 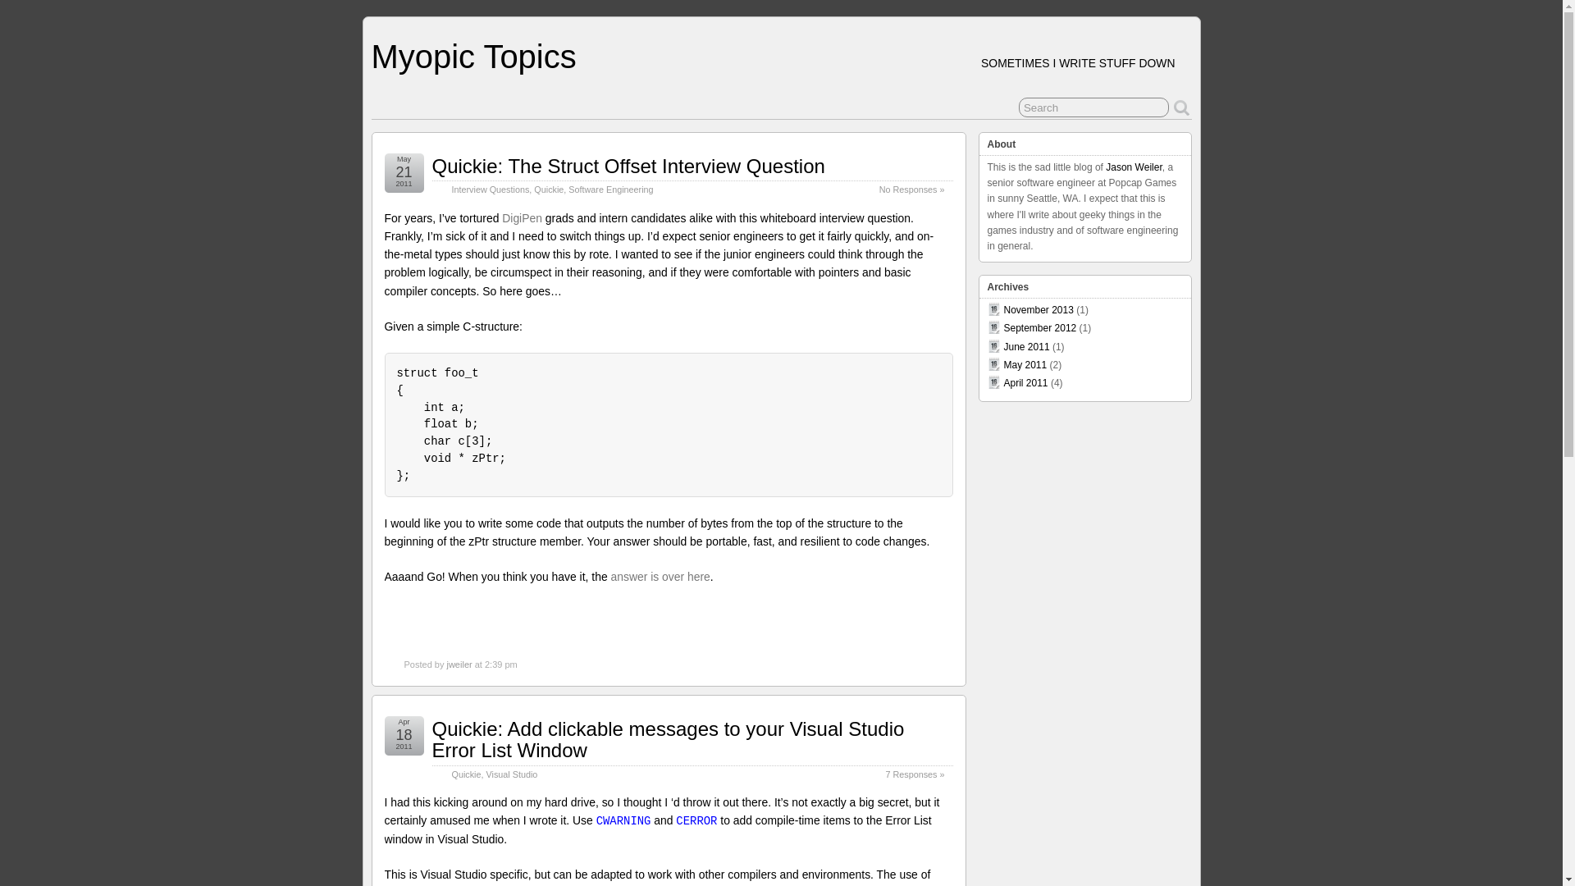 What do you see at coordinates (1025, 365) in the screenshot?
I see `May 2011` at bounding box center [1025, 365].